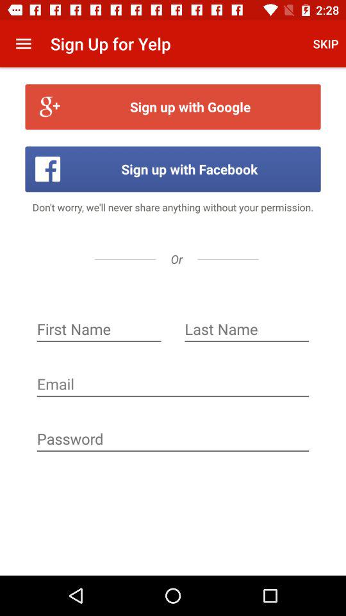  Describe the element at coordinates (23, 44) in the screenshot. I see `press the icon above the sign up with` at that location.